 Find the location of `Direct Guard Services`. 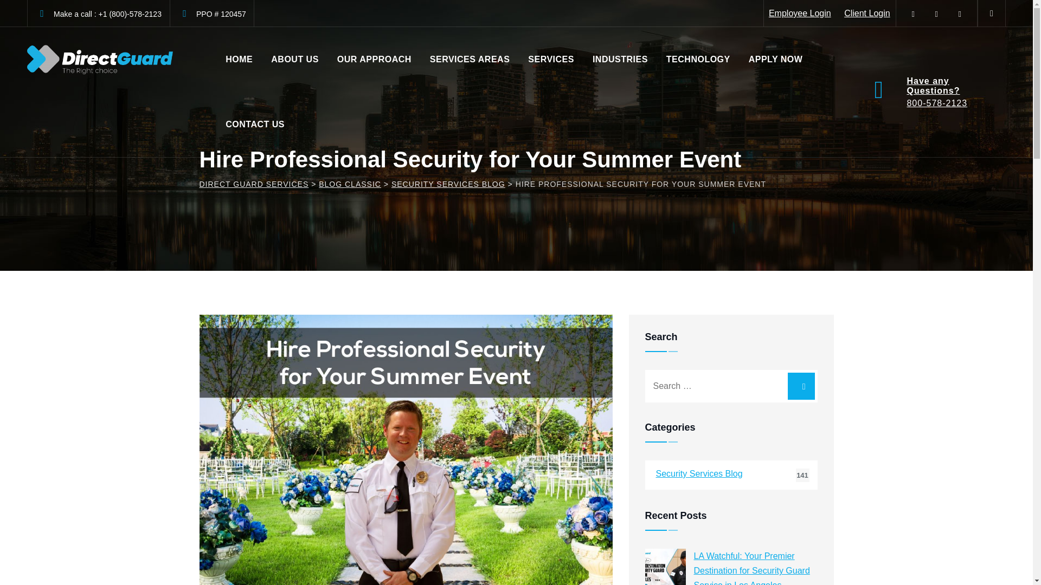

Direct Guard Services is located at coordinates (100, 60).